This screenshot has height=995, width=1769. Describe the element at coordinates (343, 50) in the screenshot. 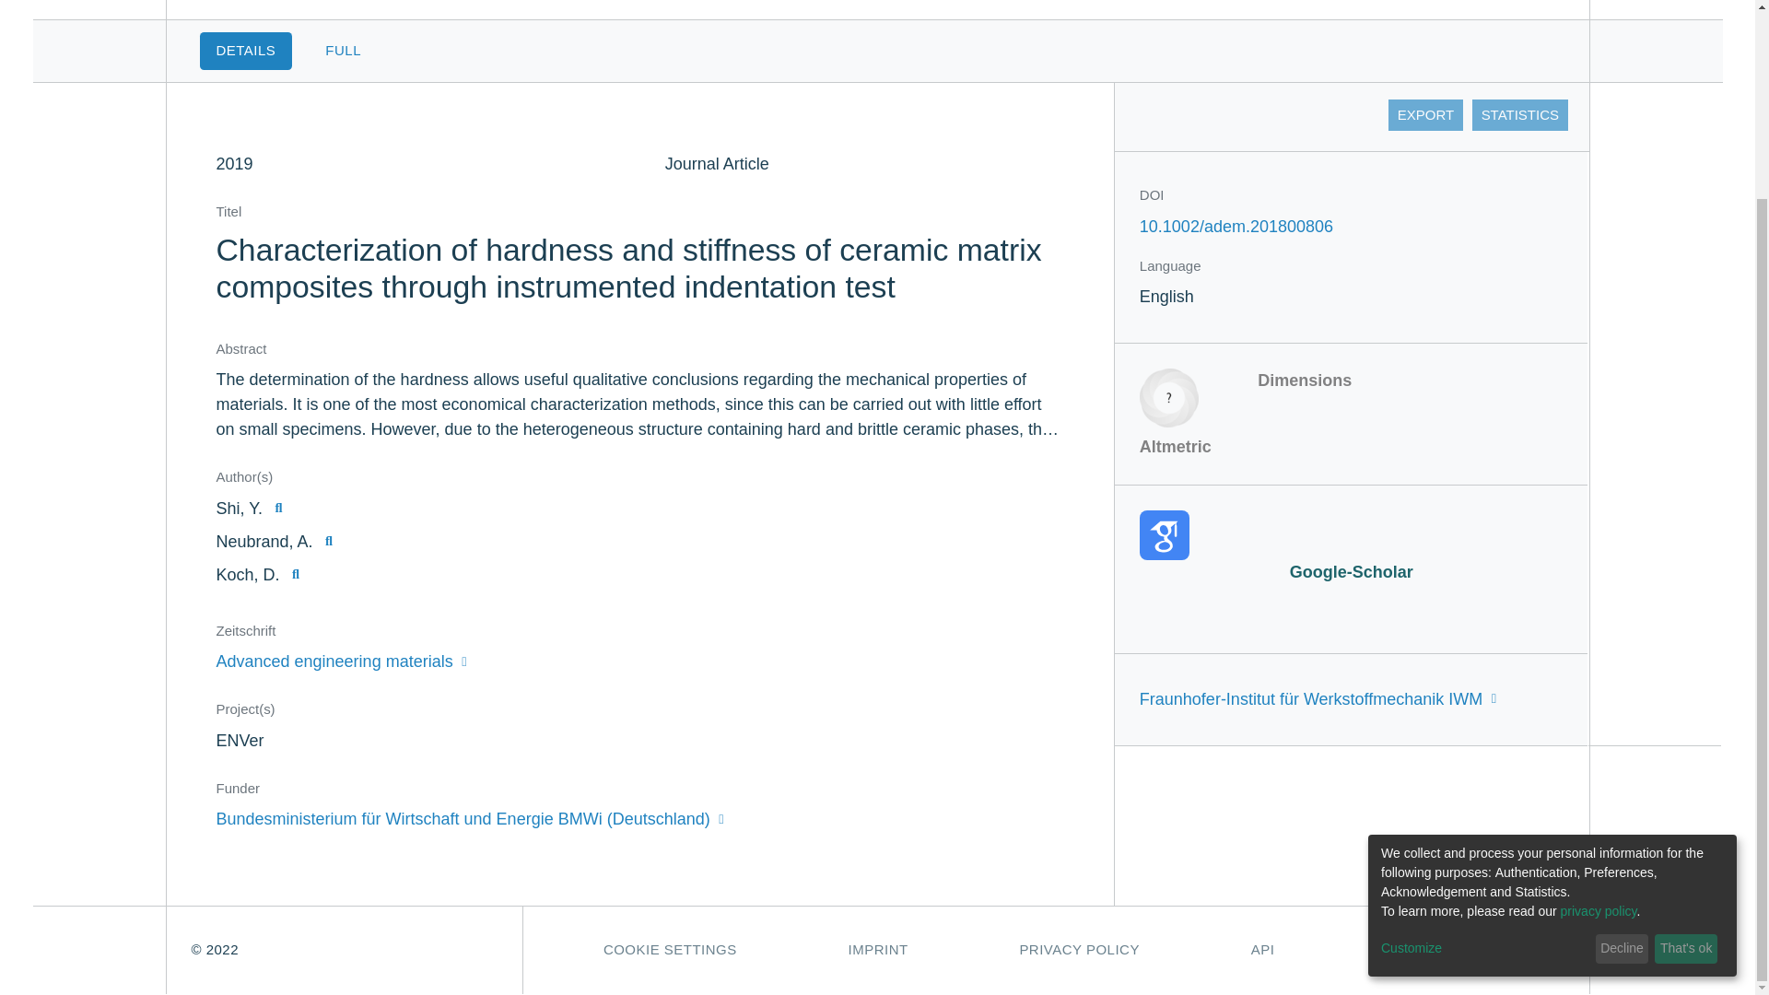

I see `Full` at that location.